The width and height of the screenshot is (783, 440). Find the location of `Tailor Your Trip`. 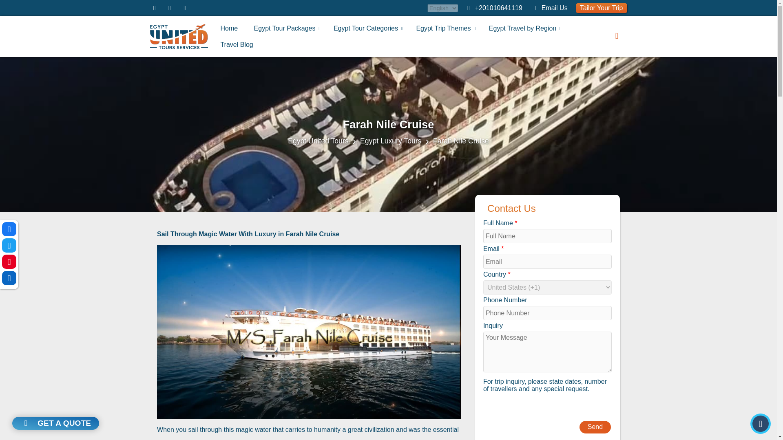

Tailor Your Trip is located at coordinates (601, 8).